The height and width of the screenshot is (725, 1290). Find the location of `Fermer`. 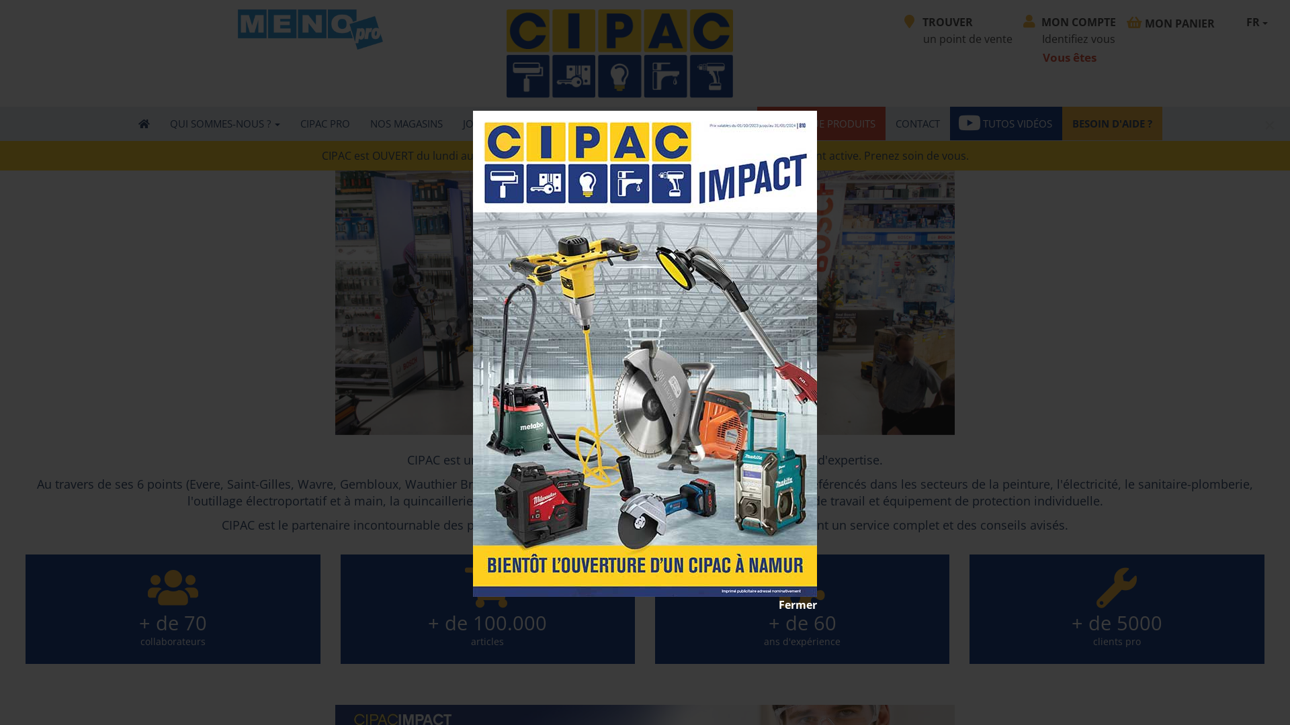

Fermer is located at coordinates (645, 606).